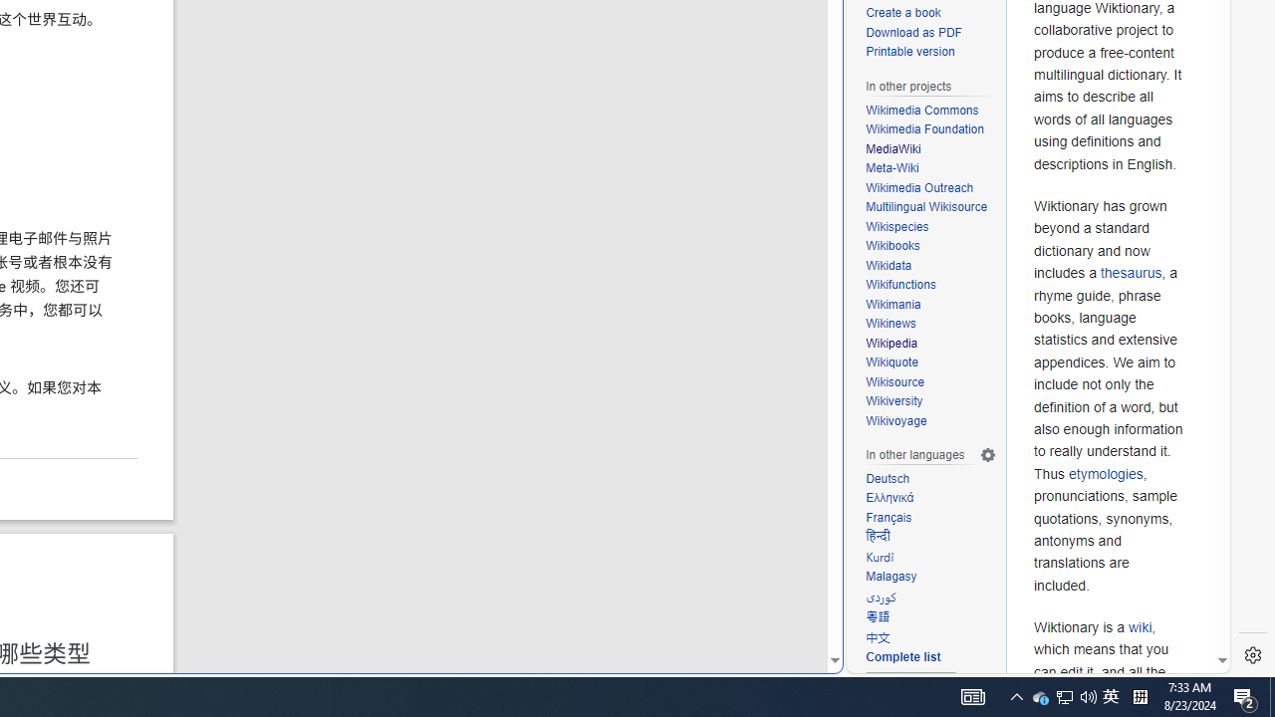 The width and height of the screenshot is (1275, 717). Describe the element at coordinates (930, 129) in the screenshot. I see `Wikimedia Foundation` at that location.